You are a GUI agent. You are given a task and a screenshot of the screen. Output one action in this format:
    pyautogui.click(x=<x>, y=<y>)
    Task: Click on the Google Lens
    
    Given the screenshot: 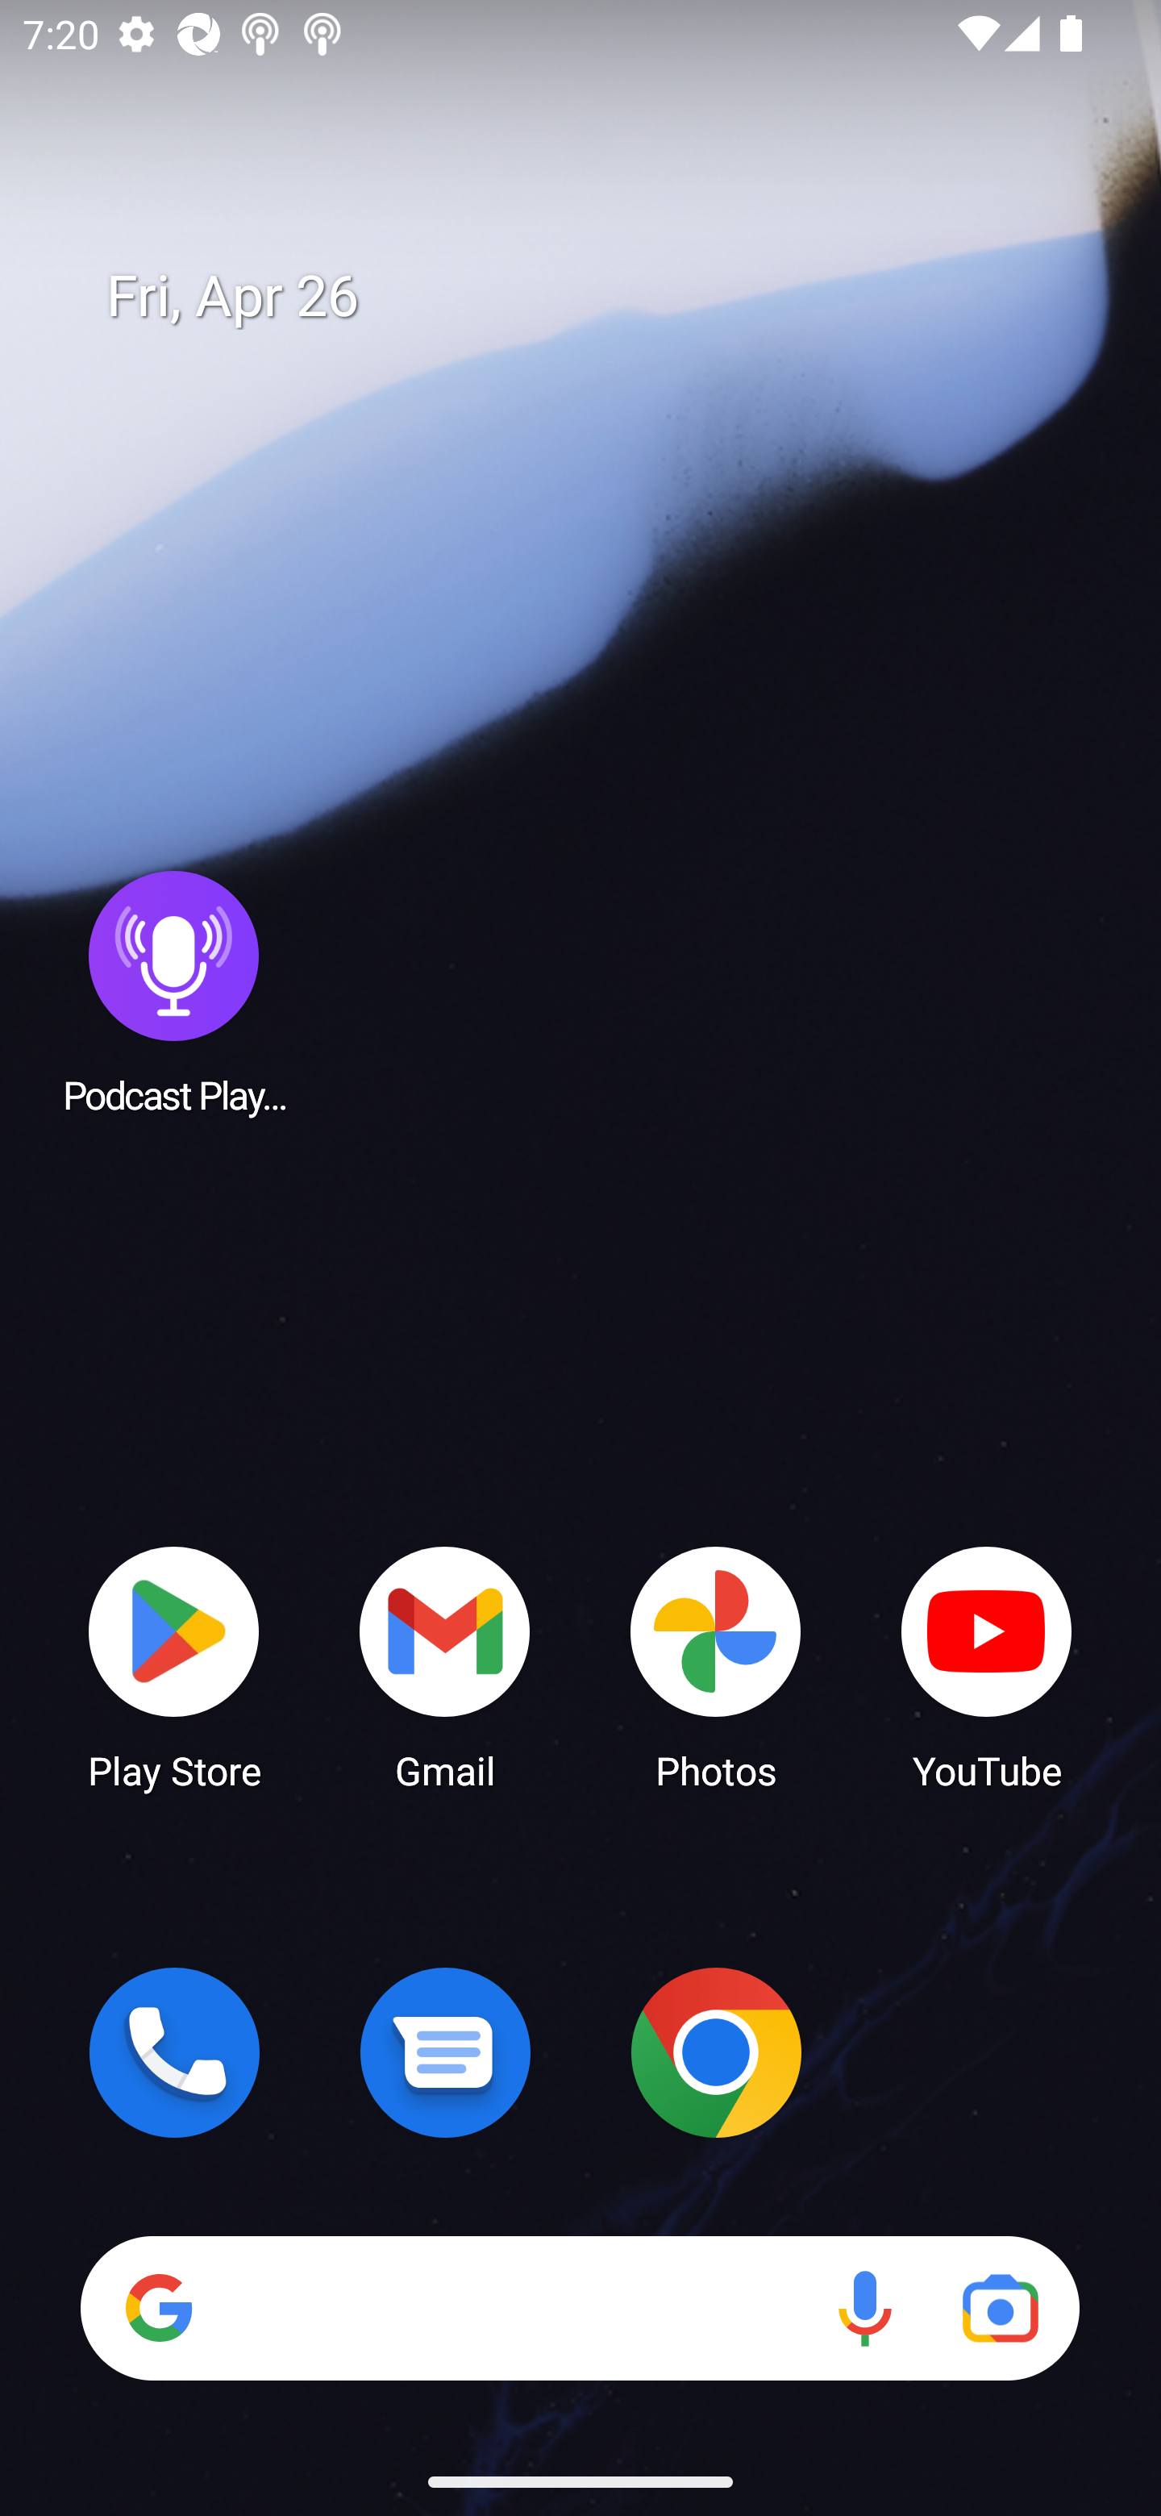 What is the action you would take?
    pyautogui.click(x=1000, y=2308)
    